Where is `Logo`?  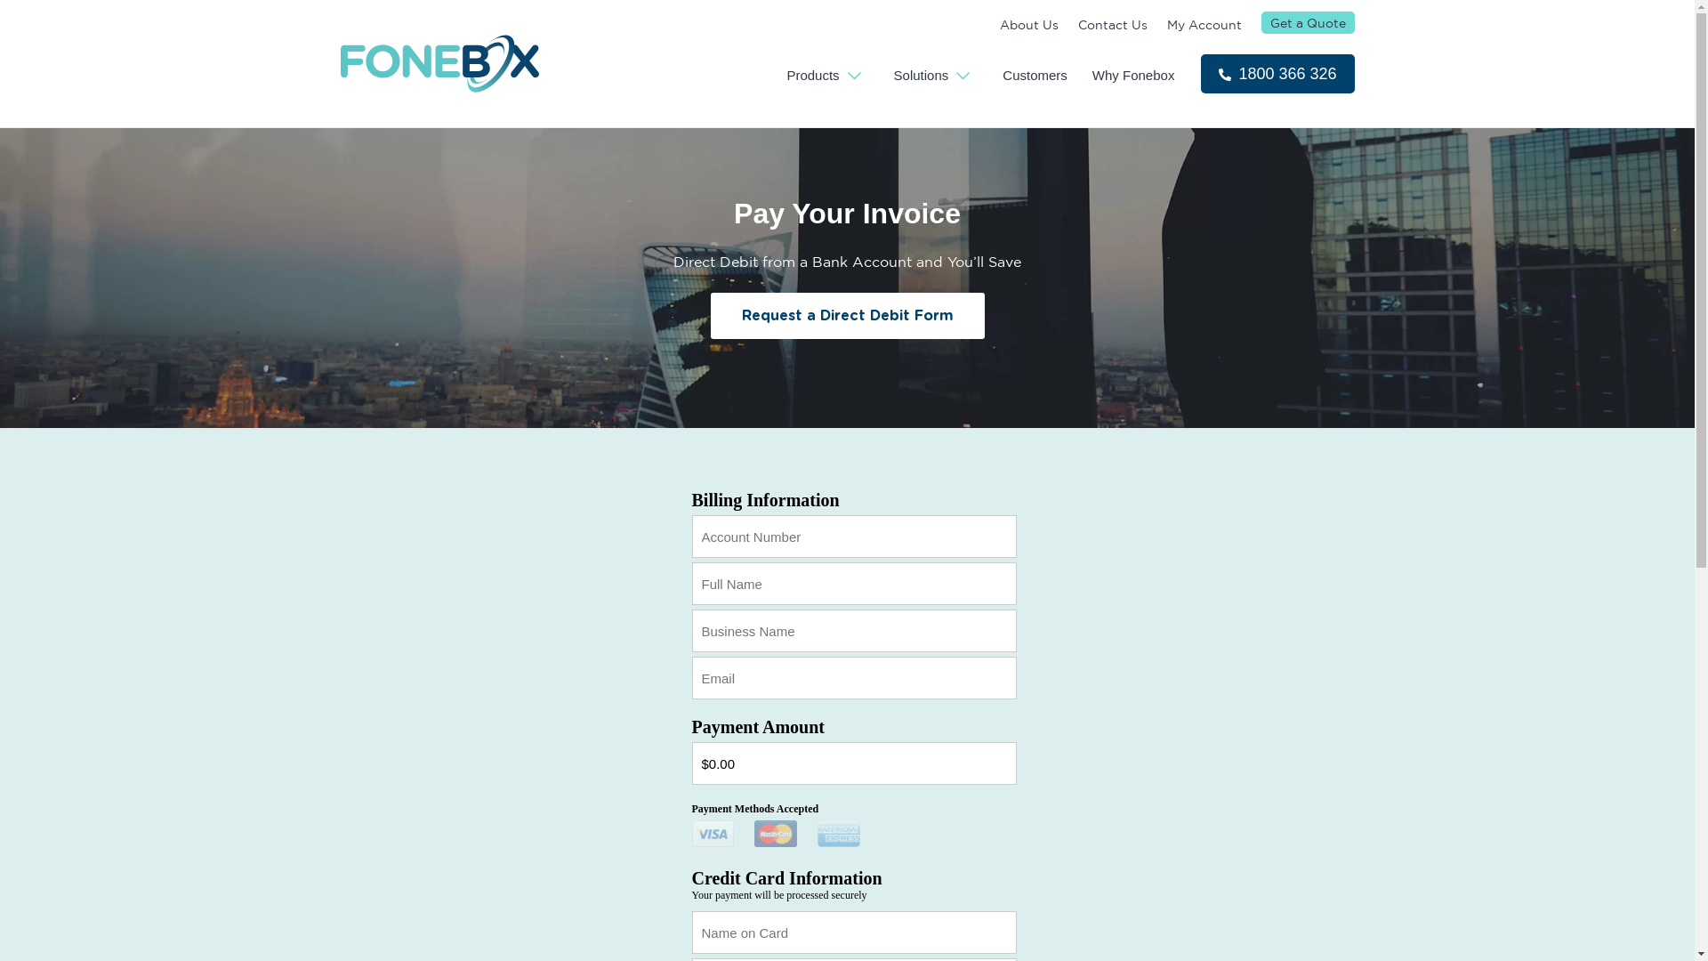
Logo is located at coordinates (439, 63).